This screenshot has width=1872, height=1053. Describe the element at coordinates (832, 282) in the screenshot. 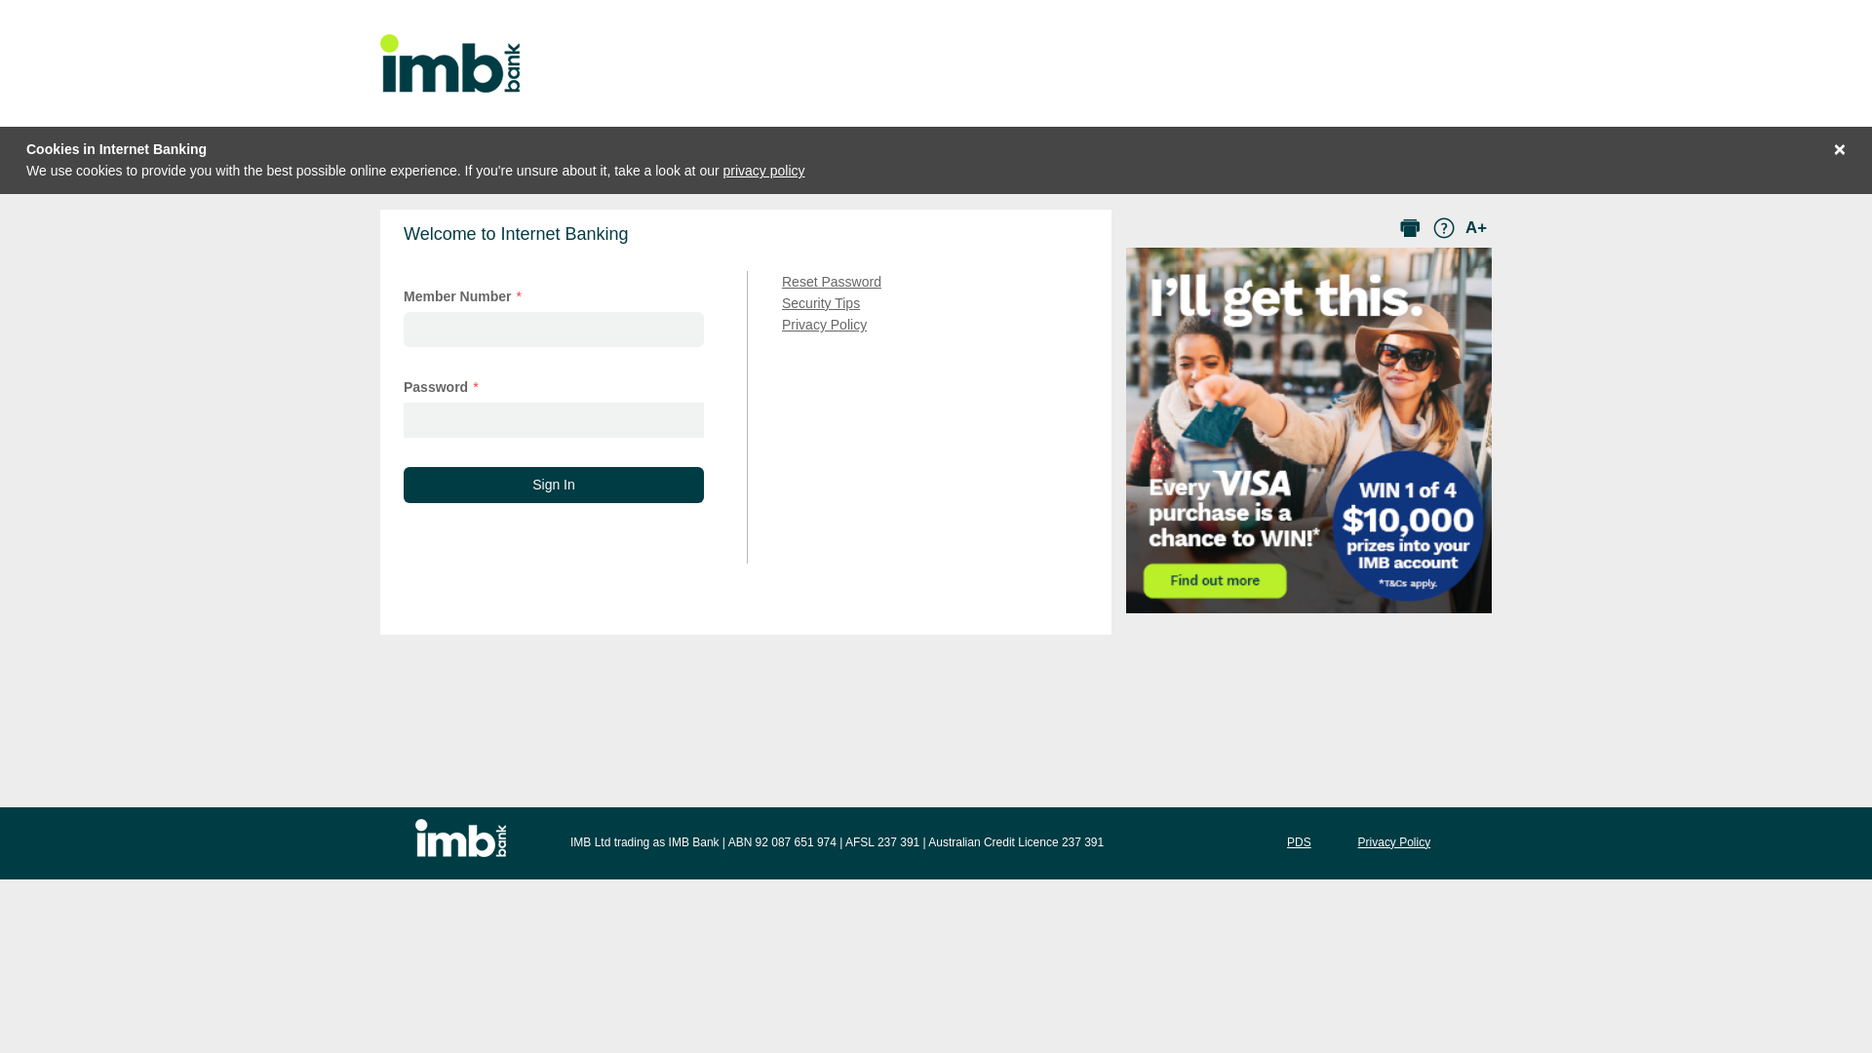

I see `Reset Password` at that location.